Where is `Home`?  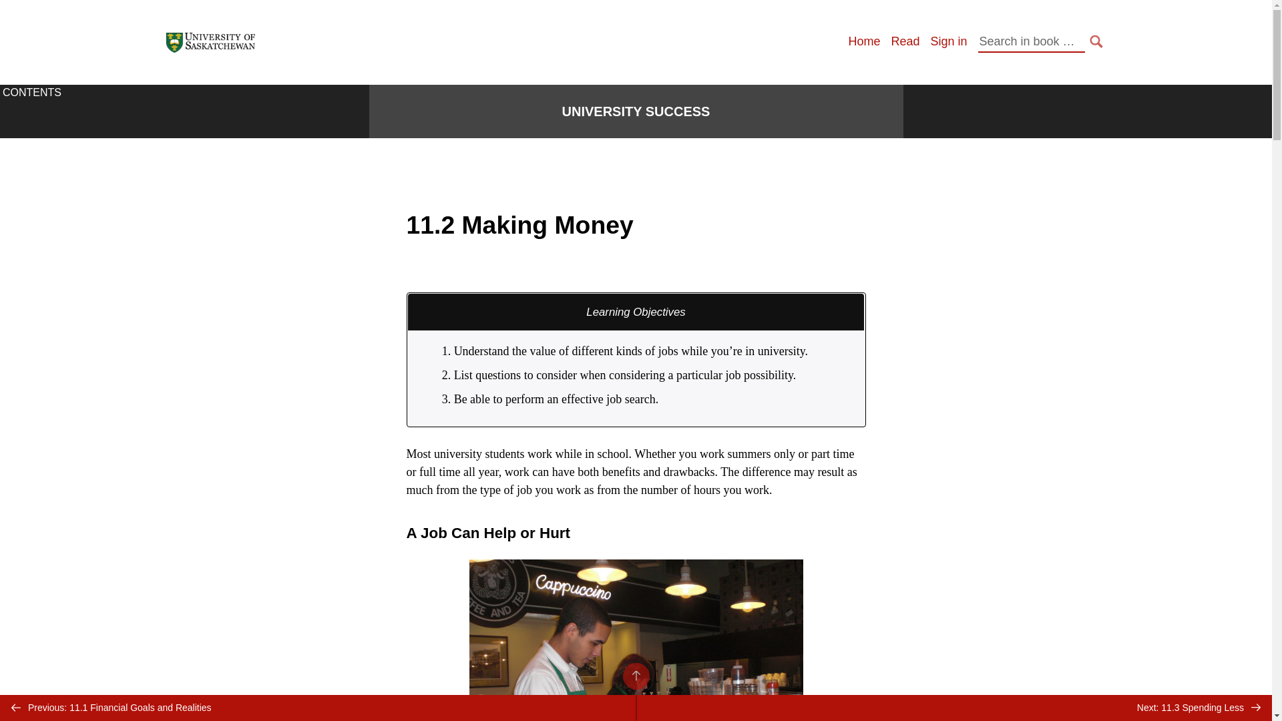 Home is located at coordinates (863, 41).